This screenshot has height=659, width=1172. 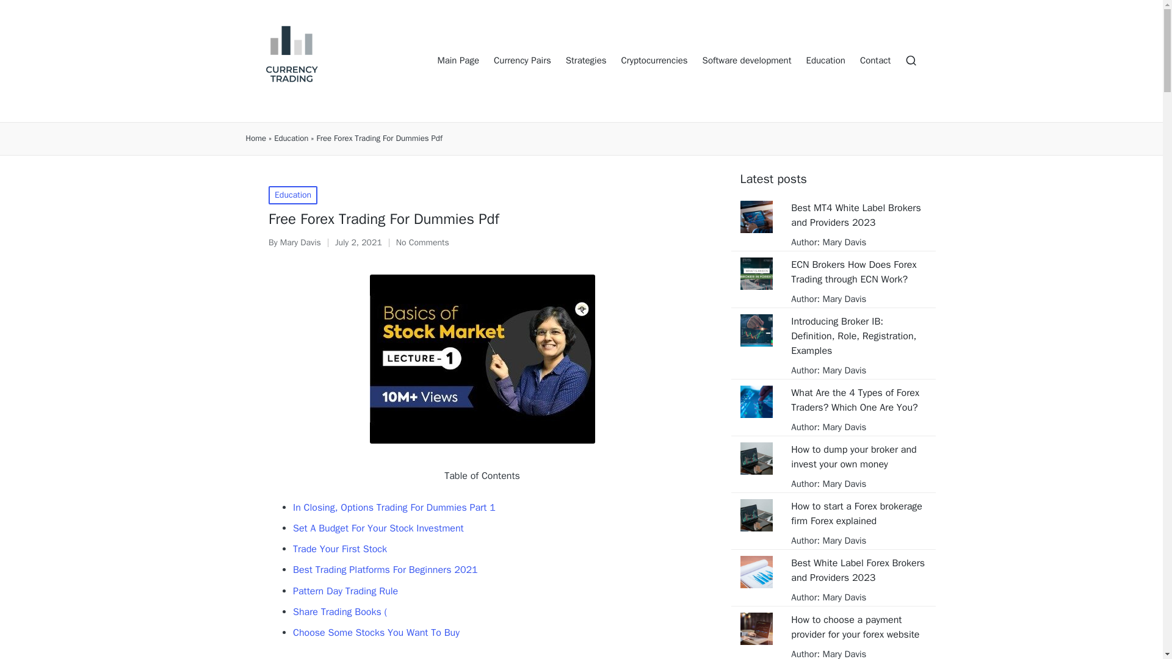 What do you see at coordinates (842, 370) in the screenshot?
I see `Mary Davis` at bounding box center [842, 370].